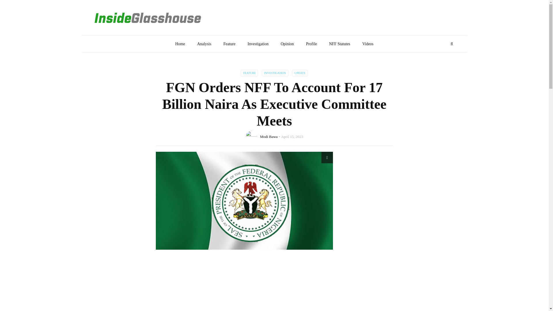 This screenshot has width=553, height=311. Describe the element at coordinates (268, 136) in the screenshot. I see `Modi Bawa` at that location.